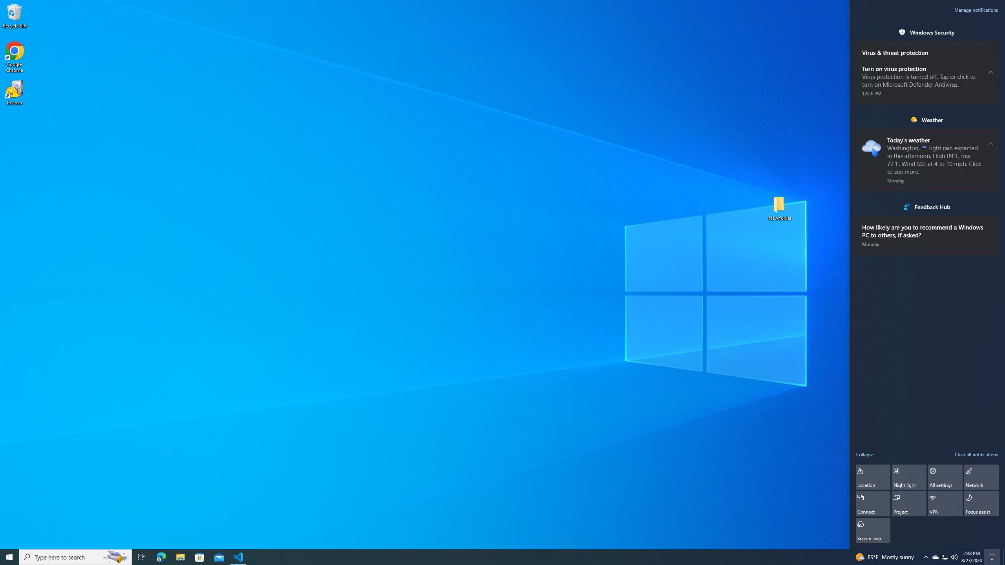 This screenshot has width=1005, height=565. Describe the element at coordinates (161, 557) in the screenshot. I see `Microsoft Edge` at that location.